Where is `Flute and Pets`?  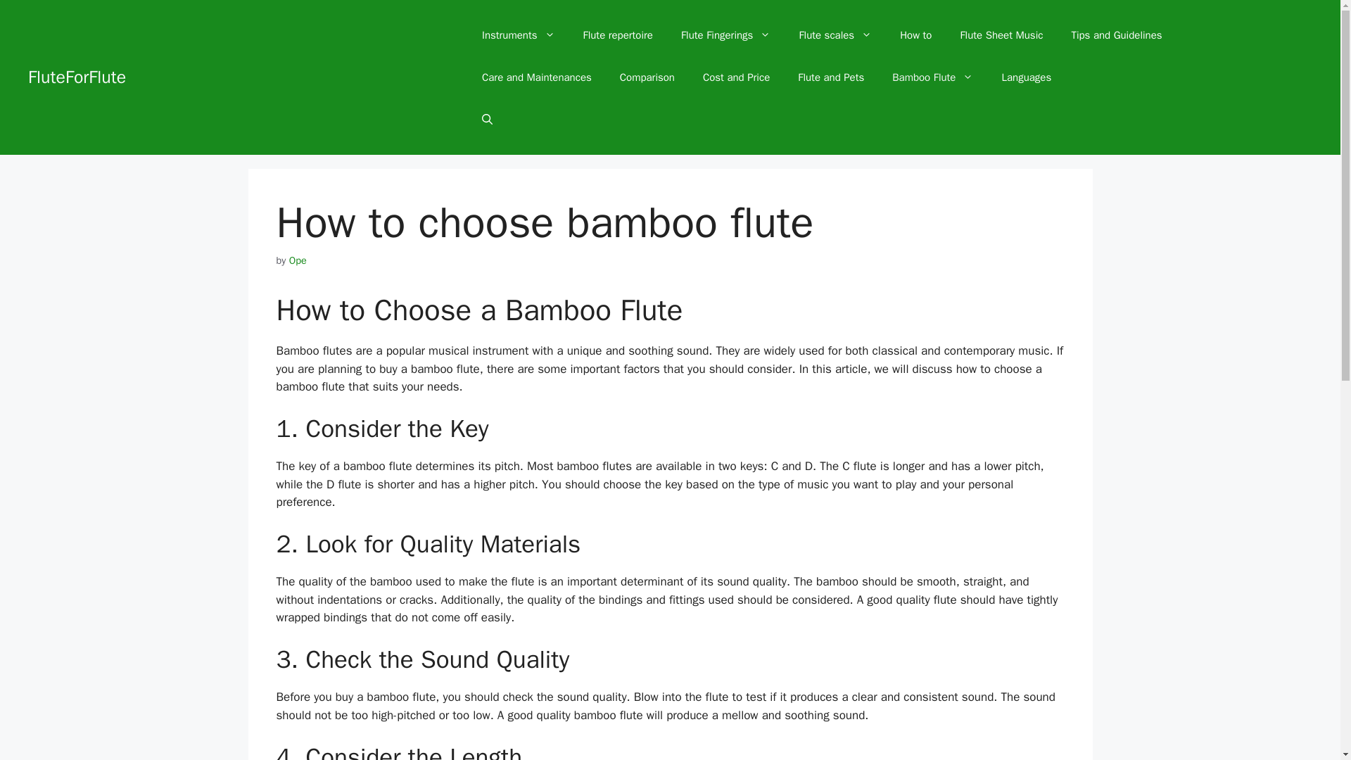 Flute and Pets is located at coordinates (830, 77).